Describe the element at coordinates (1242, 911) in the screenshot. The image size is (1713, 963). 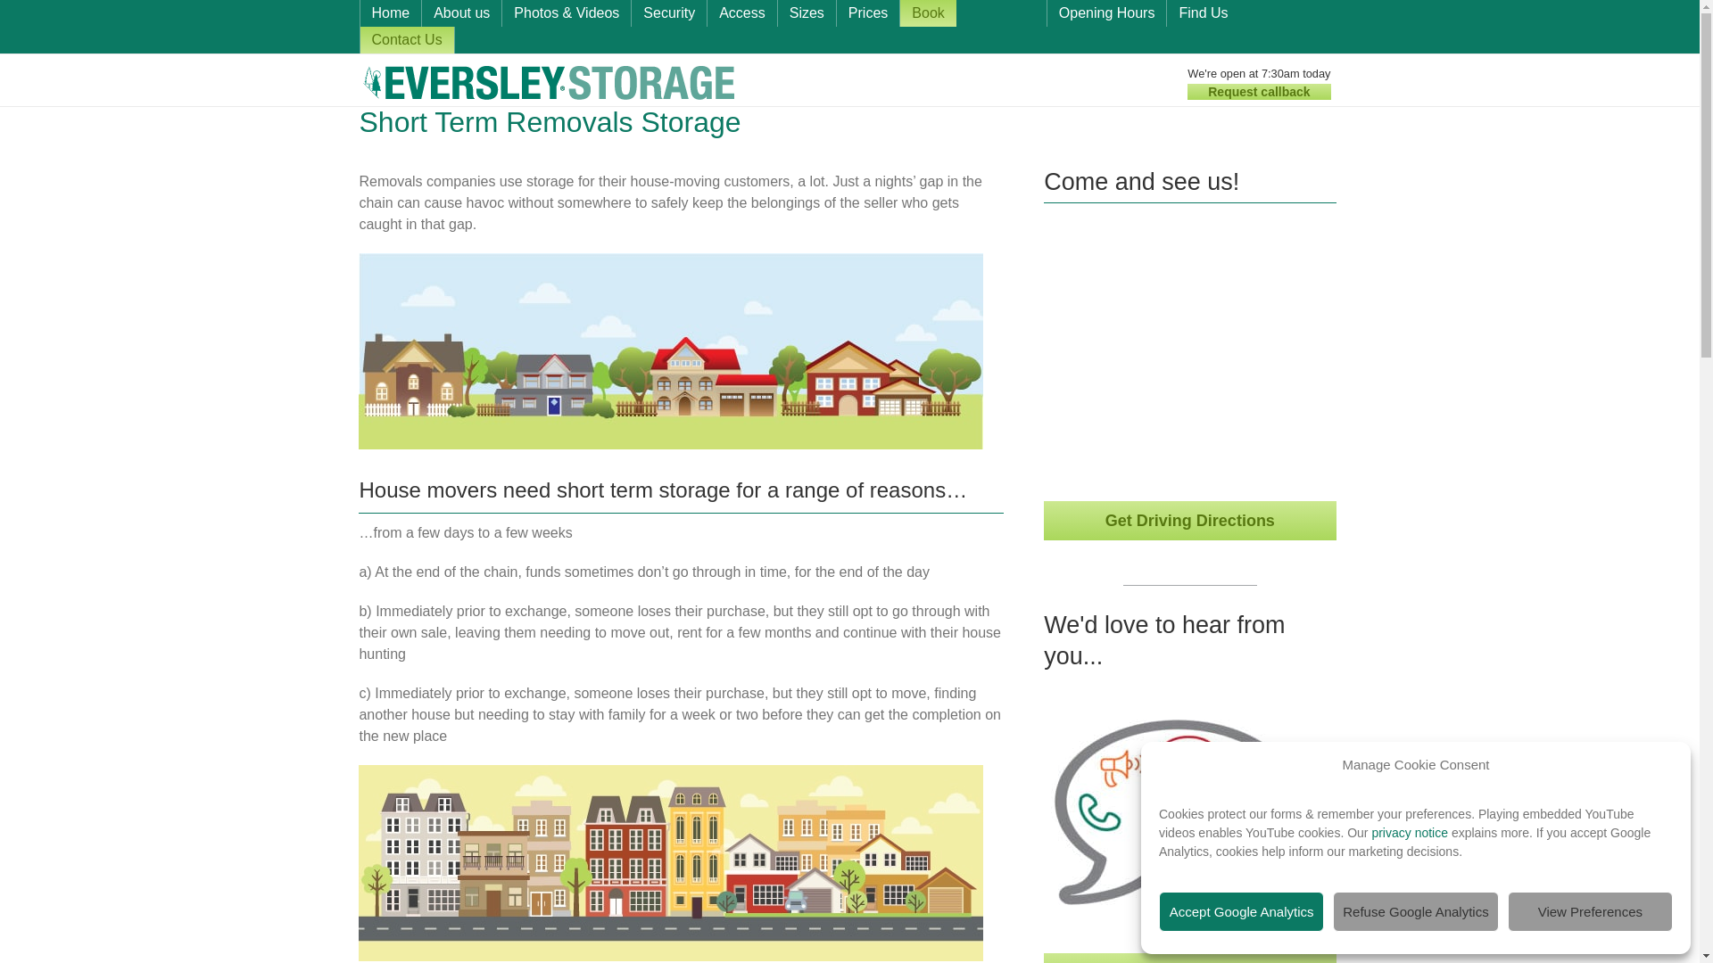
I see `Accept Google Analytics` at that location.